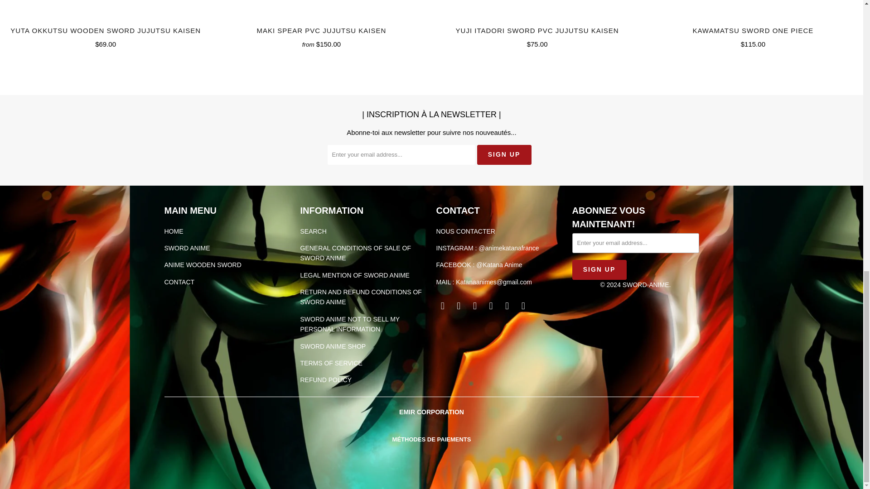 The image size is (870, 489). What do you see at coordinates (491, 306) in the screenshot?
I see `sword-anime on Instagram` at bounding box center [491, 306].